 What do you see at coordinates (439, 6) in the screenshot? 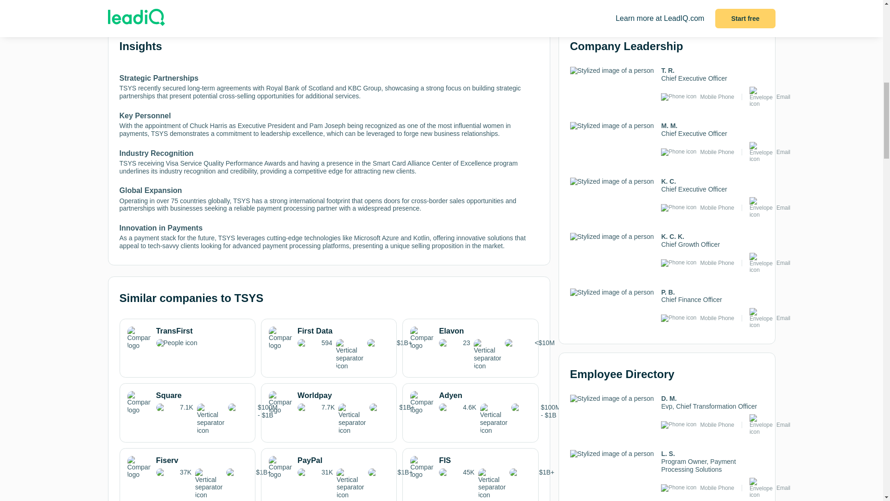
I see `Email Format` at bounding box center [439, 6].